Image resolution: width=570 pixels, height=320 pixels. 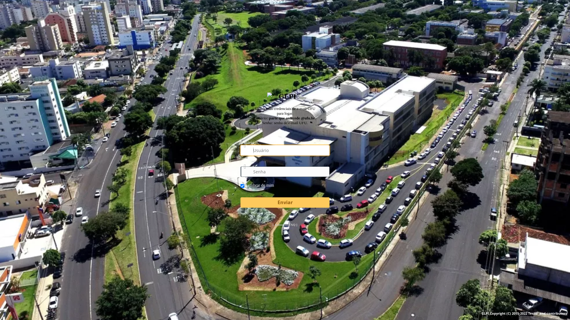 I want to click on GLPI, so click(x=285, y=96).